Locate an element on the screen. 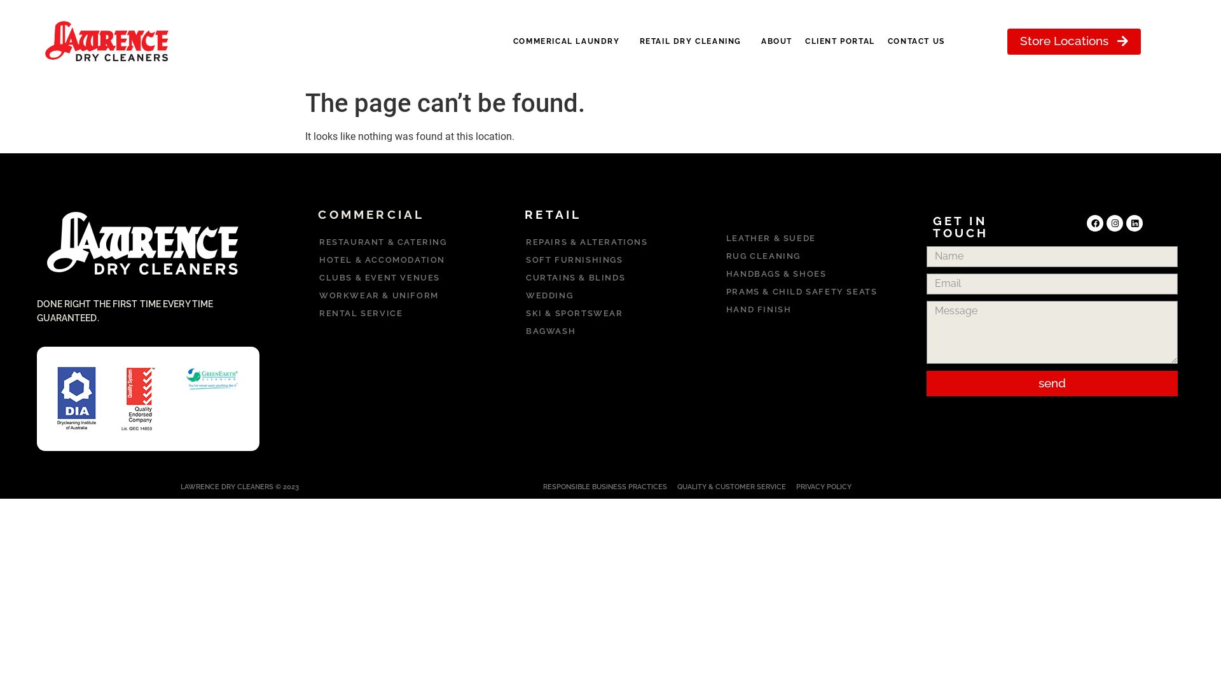 The height and width of the screenshot is (687, 1221). HOTEL & ACCOMODATION is located at coordinates (403, 260).